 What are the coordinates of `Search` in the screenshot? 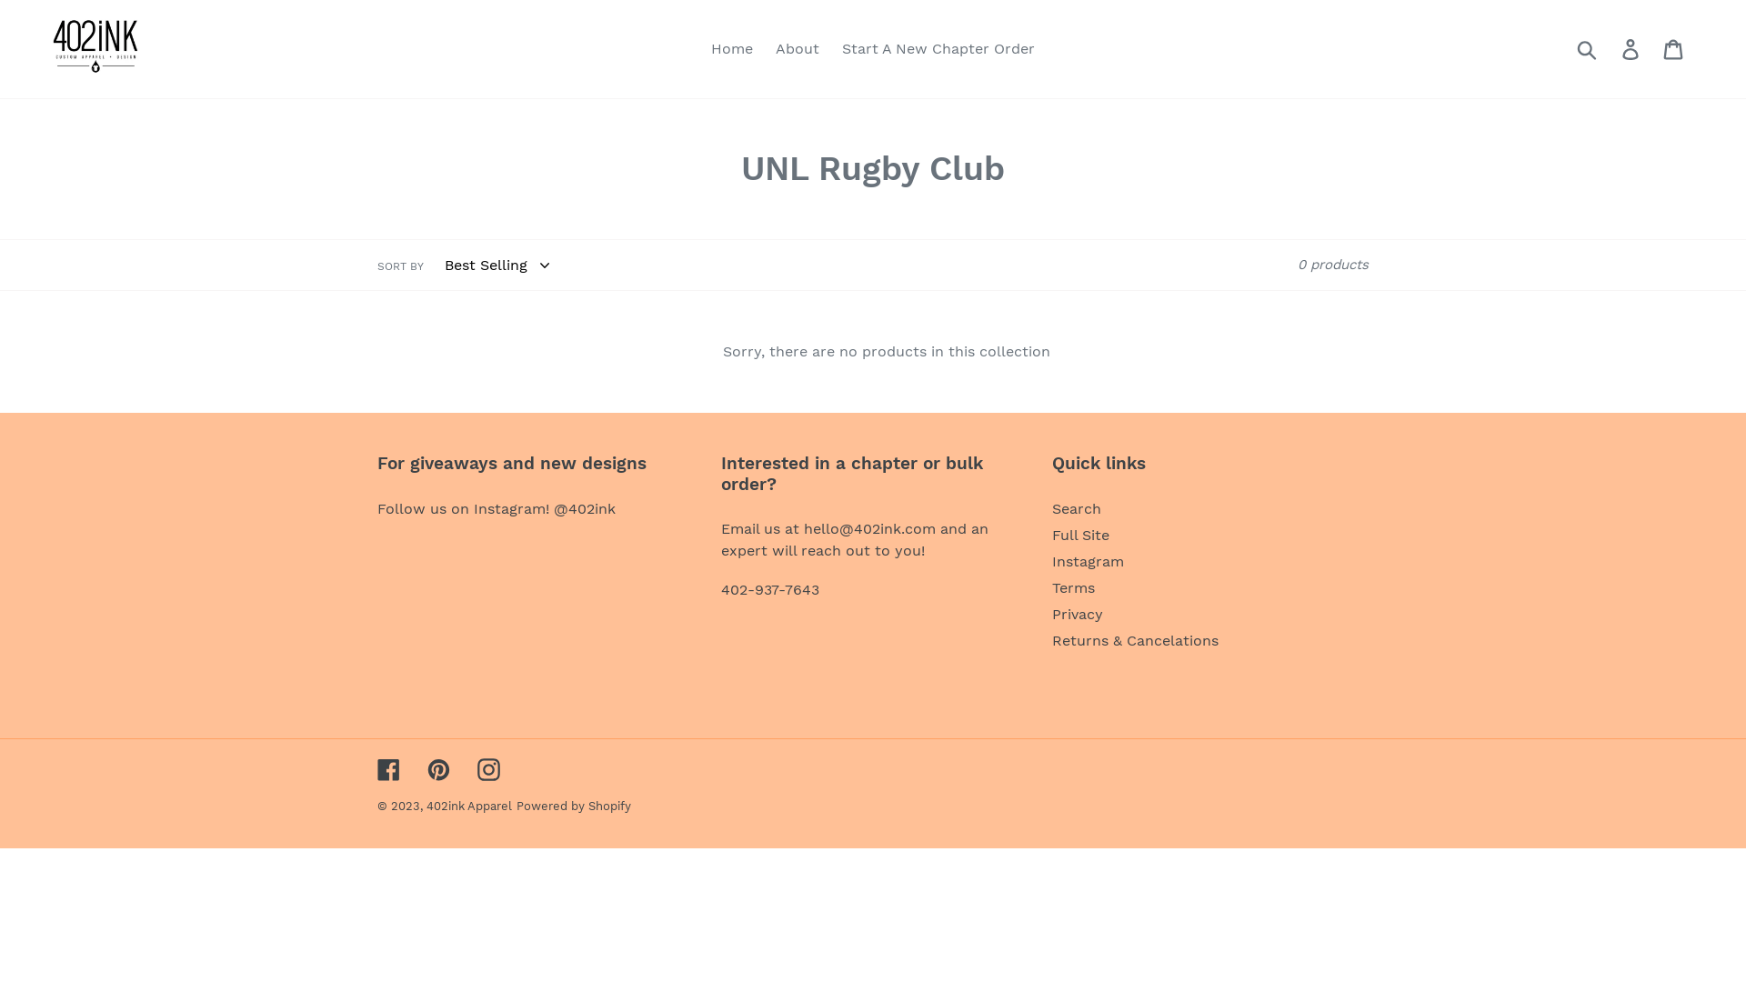 It's located at (1077, 509).